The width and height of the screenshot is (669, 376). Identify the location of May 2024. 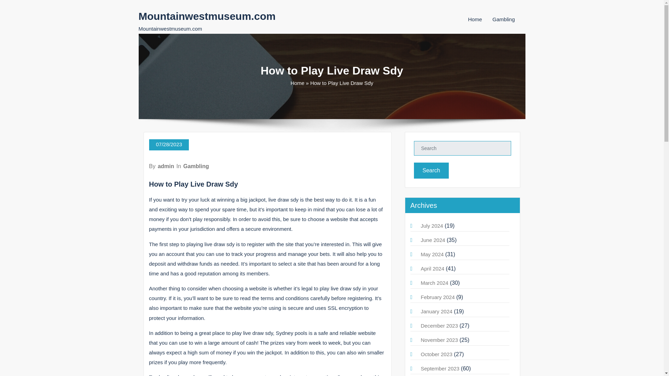
(432, 254).